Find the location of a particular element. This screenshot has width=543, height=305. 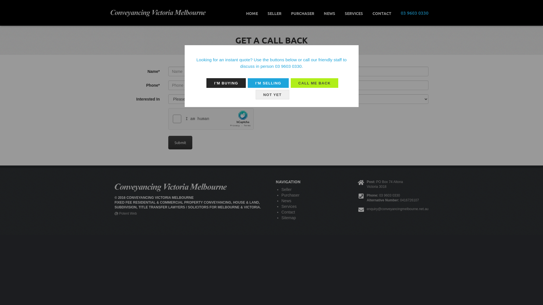

03 9603 0330 is located at coordinates (412, 13).